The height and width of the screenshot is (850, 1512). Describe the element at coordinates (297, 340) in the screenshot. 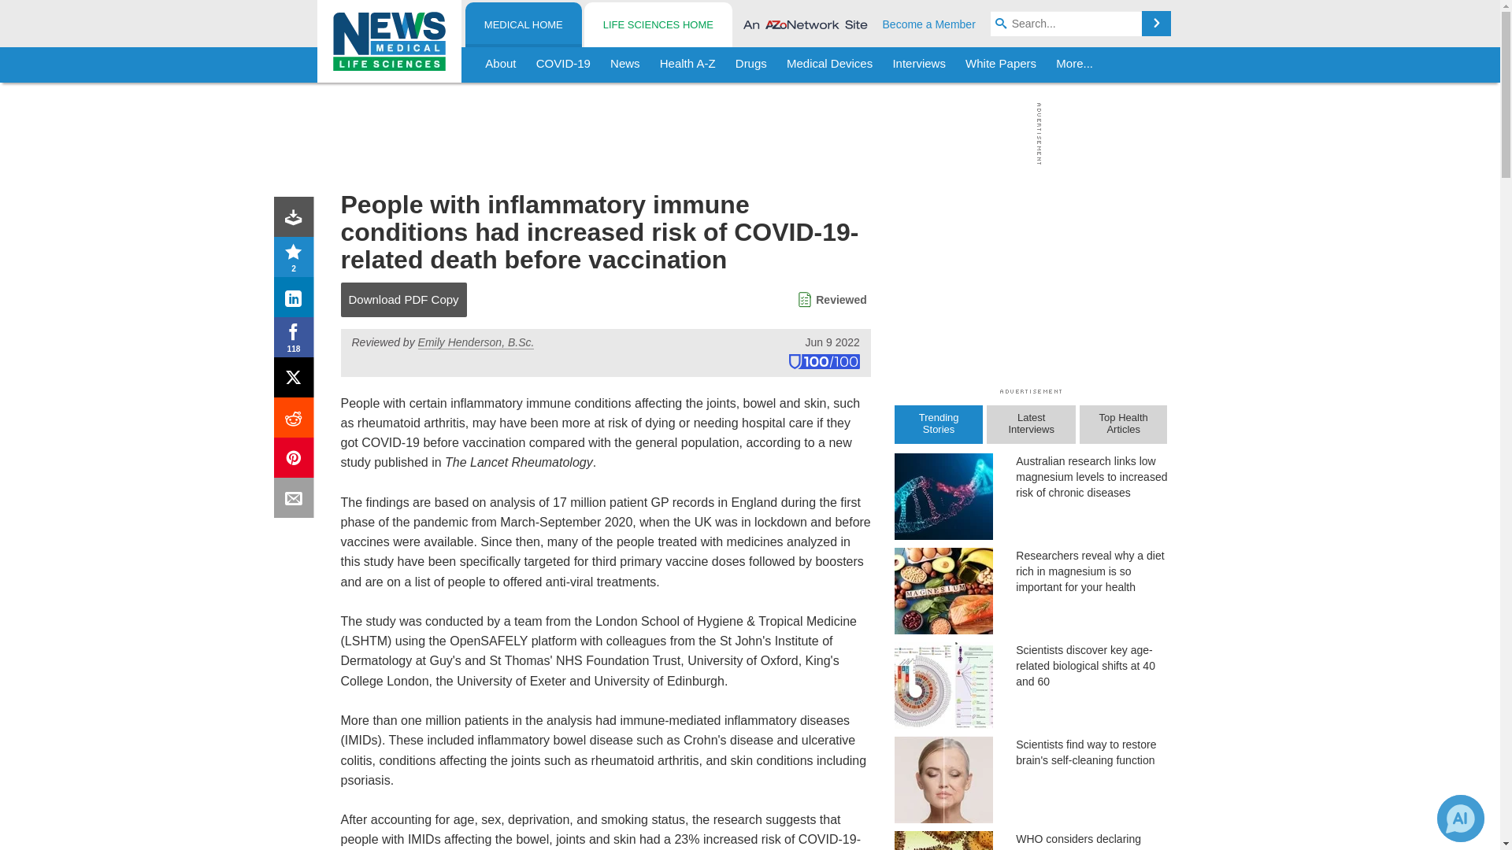

I see `Facebook` at that location.